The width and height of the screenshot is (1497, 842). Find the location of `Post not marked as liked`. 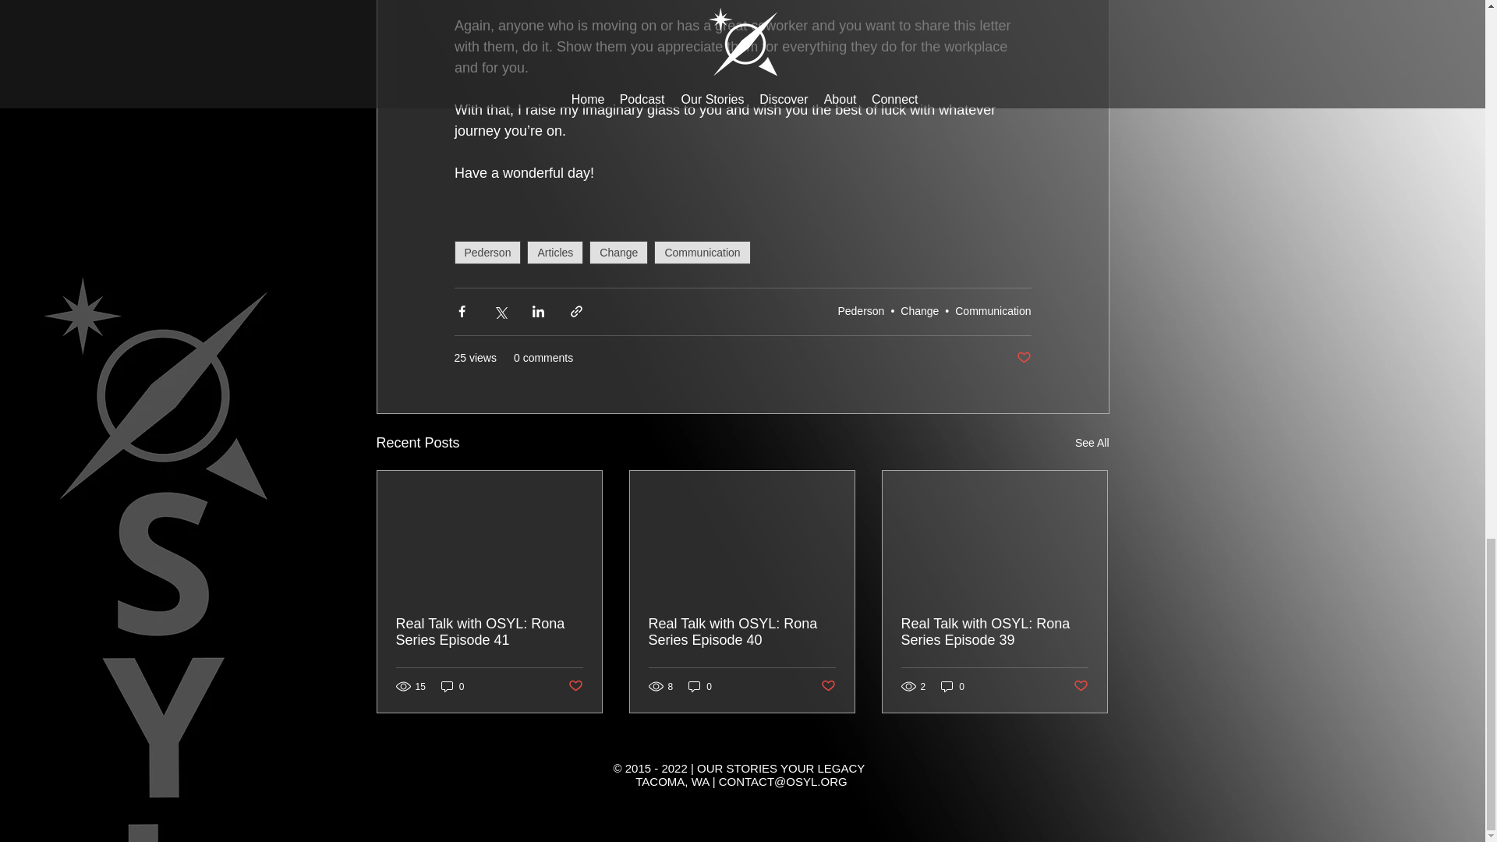

Post not marked as liked is located at coordinates (1023, 358).